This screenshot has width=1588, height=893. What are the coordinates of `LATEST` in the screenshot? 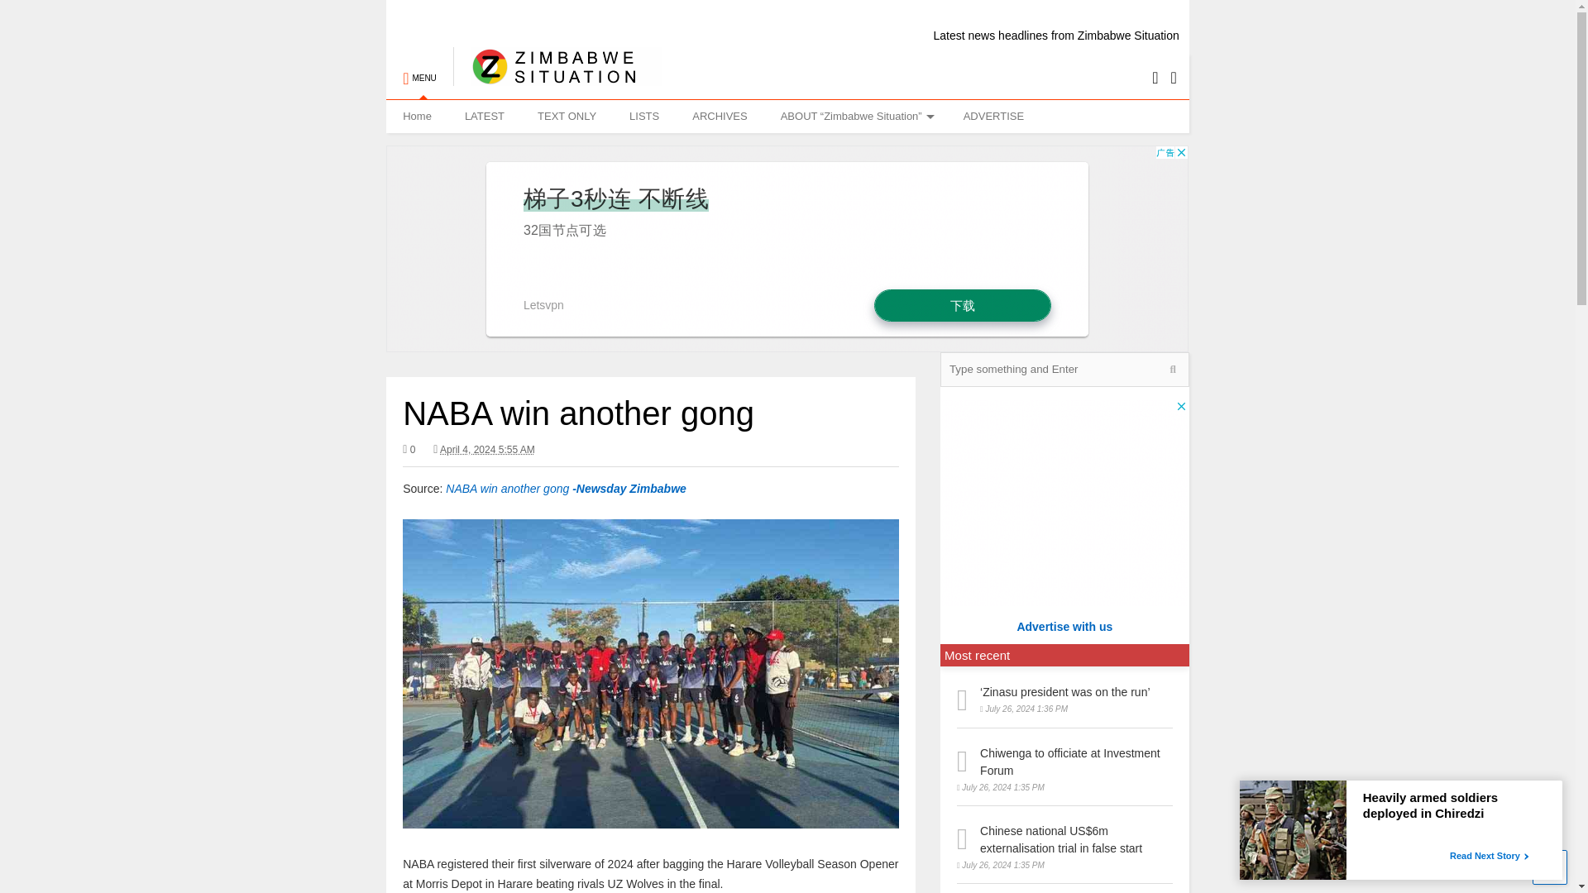 It's located at (484, 116).